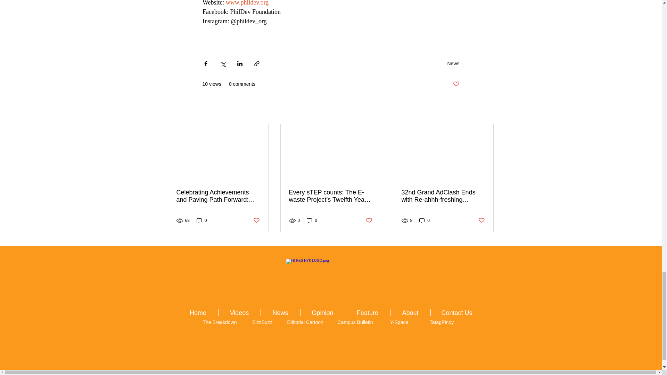 Image resolution: width=667 pixels, height=375 pixels. Describe the element at coordinates (312, 220) in the screenshot. I see `0` at that location.